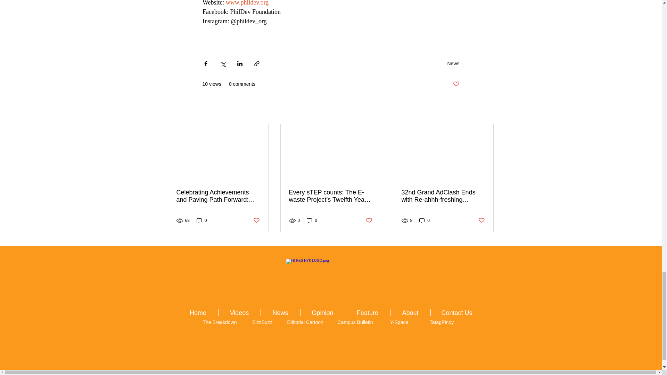 Image resolution: width=667 pixels, height=375 pixels. Describe the element at coordinates (312, 220) in the screenshot. I see `0` at that location.